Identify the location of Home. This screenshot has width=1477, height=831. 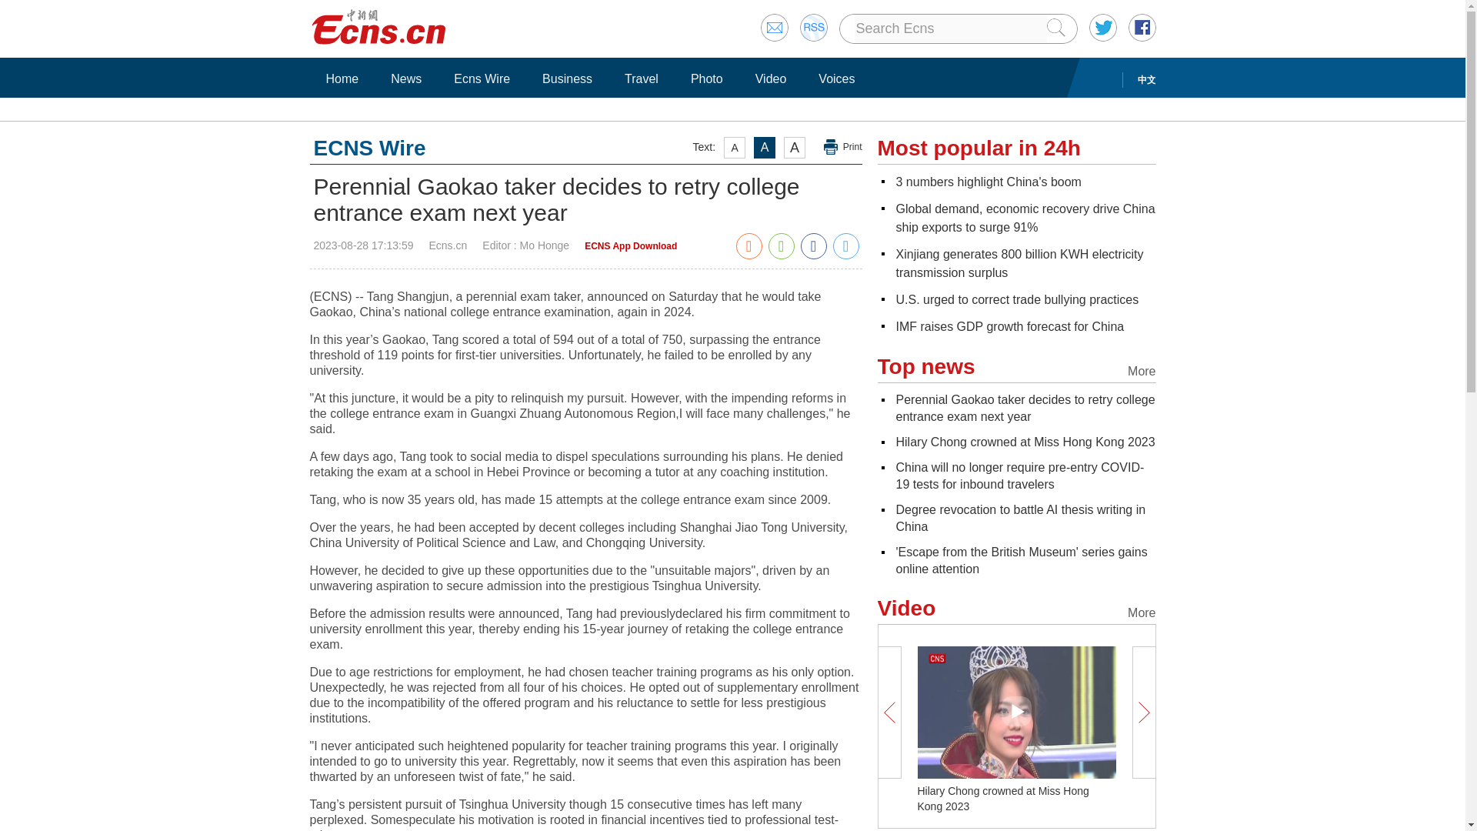
(342, 78).